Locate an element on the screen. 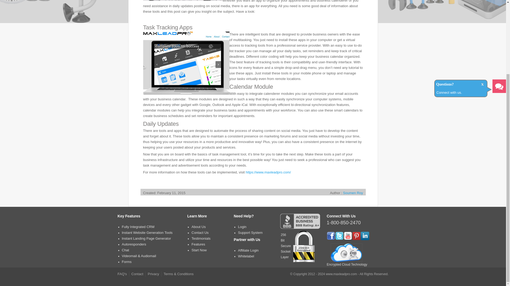 Image resolution: width=510 pixels, height=286 pixels. Soumen Roy is located at coordinates (353, 193).